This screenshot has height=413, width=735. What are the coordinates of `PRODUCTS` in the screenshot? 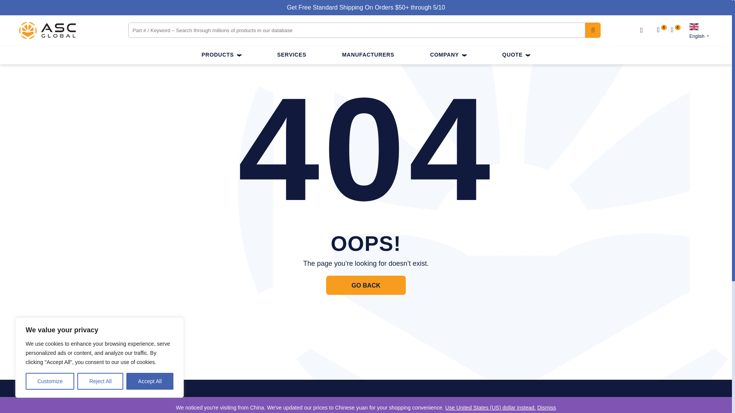 It's located at (221, 56).